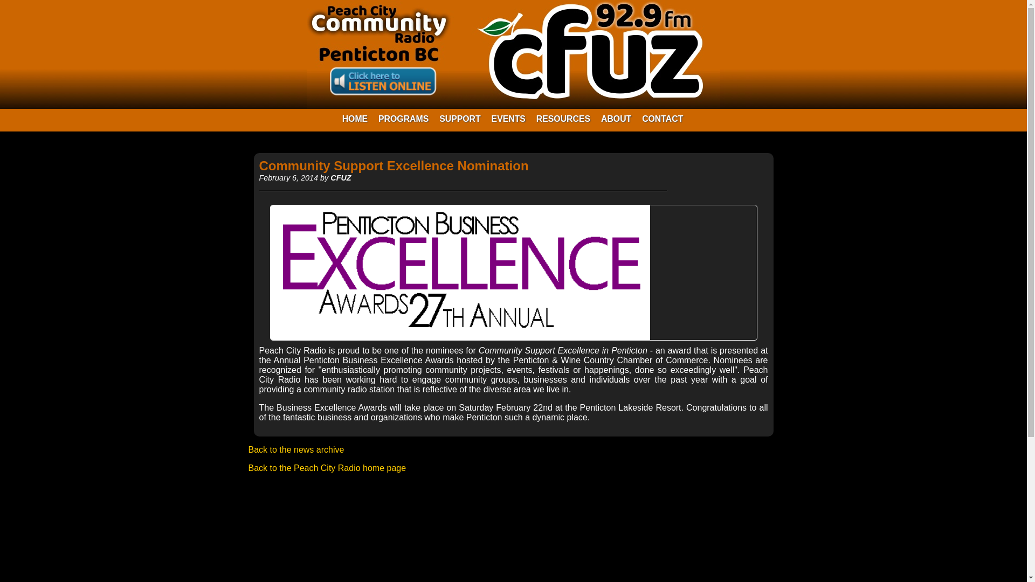 The height and width of the screenshot is (582, 1035). I want to click on RESOURCES, so click(563, 119).